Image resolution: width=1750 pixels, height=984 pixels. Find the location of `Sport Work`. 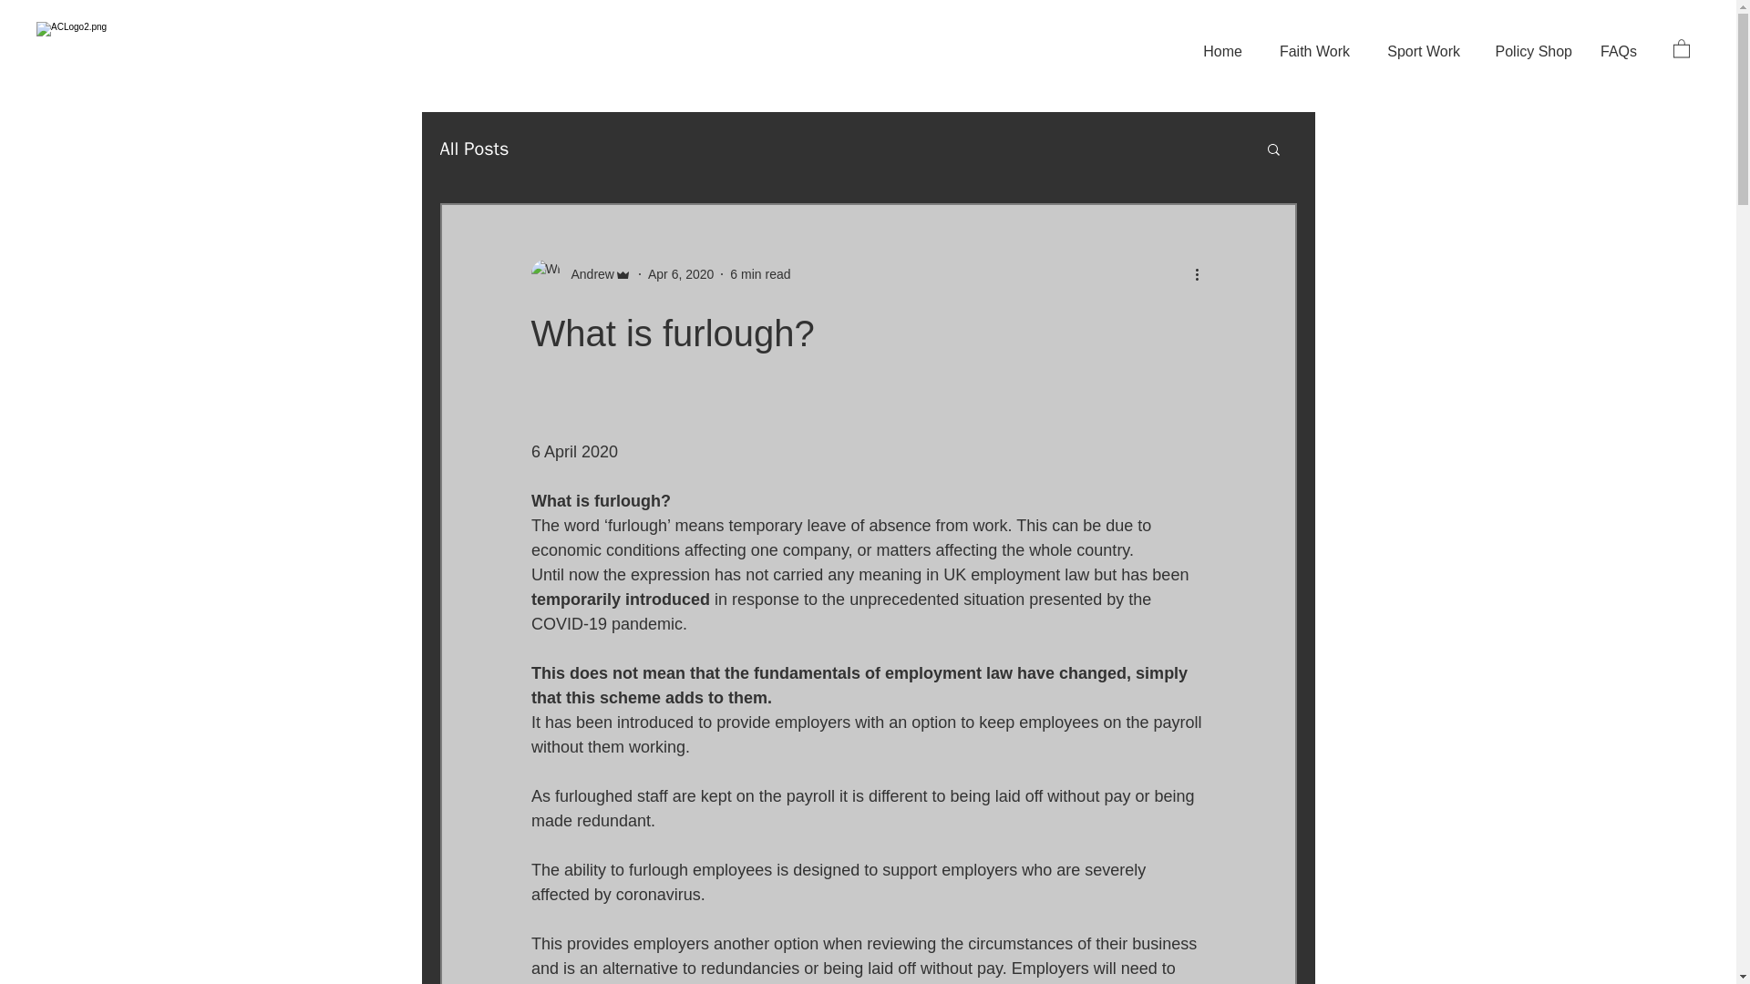

Sport Work is located at coordinates (1418, 52).